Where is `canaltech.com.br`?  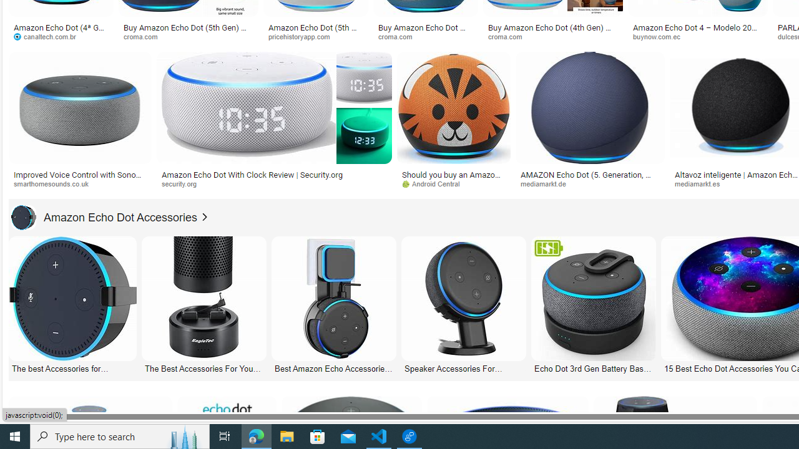
canaltech.com.br is located at coordinates (61, 36).